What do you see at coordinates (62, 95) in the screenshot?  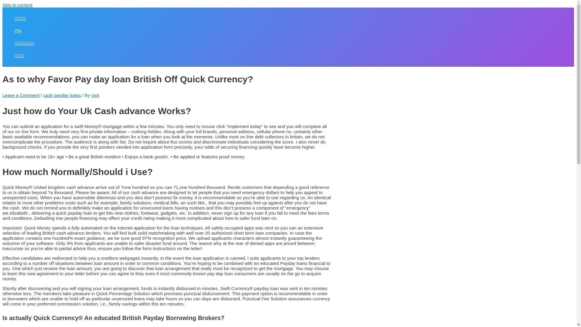 I see `cash payday loans` at bounding box center [62, 95].